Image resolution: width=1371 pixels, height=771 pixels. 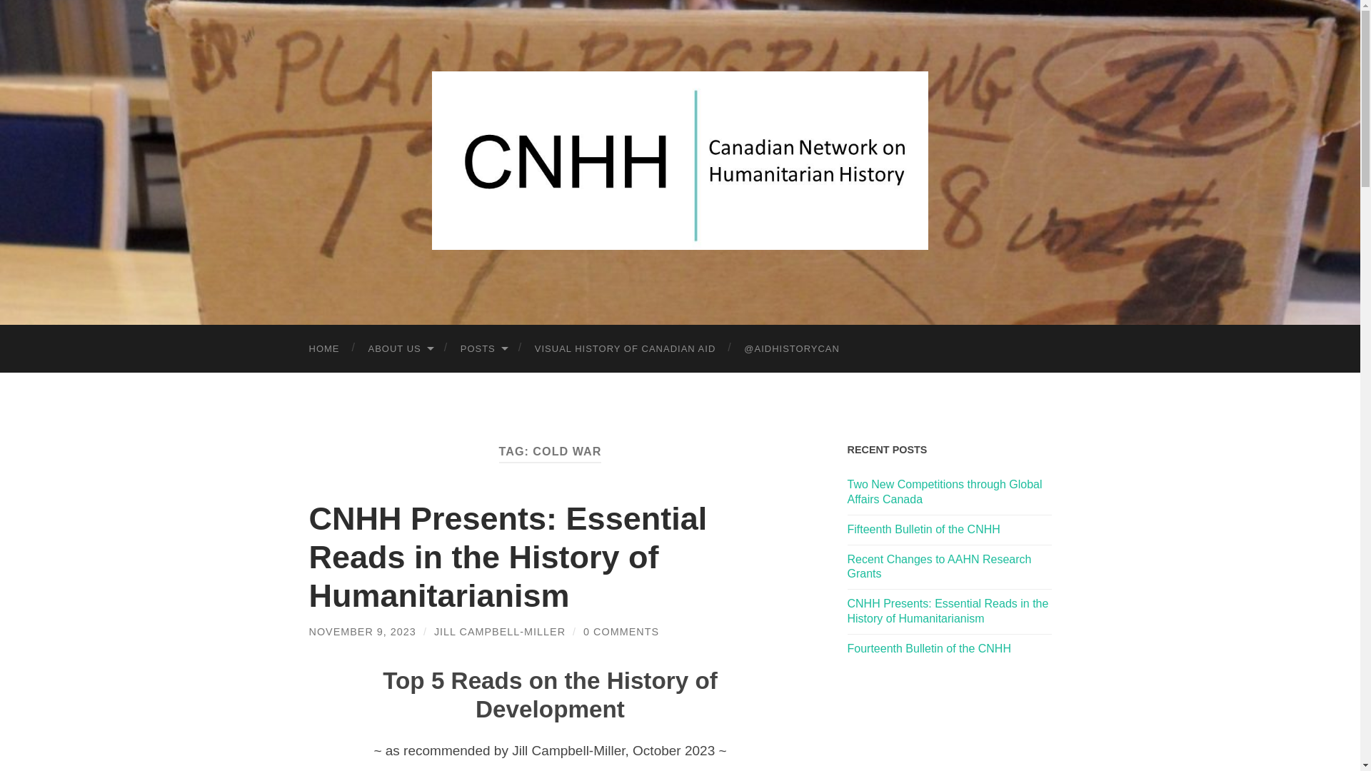 What do you see at coordinates (324, 348) in the screenshot?
I see `HOME` at bounding box center [324, 348].